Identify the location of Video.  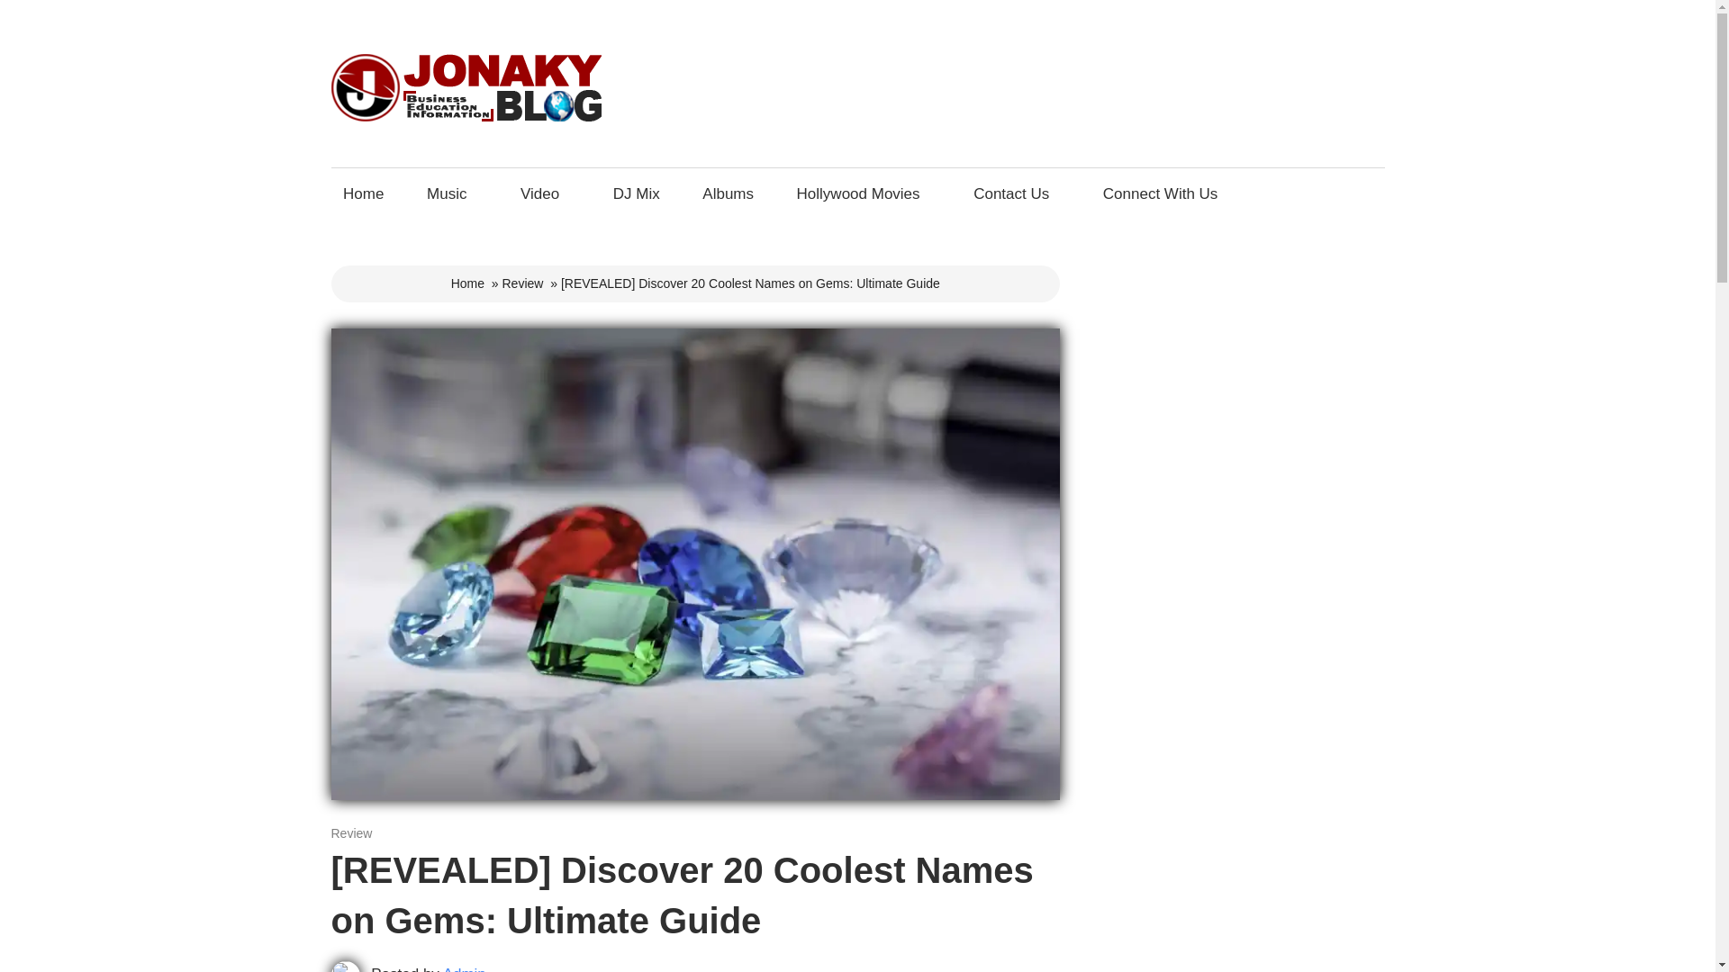
(544, 193).